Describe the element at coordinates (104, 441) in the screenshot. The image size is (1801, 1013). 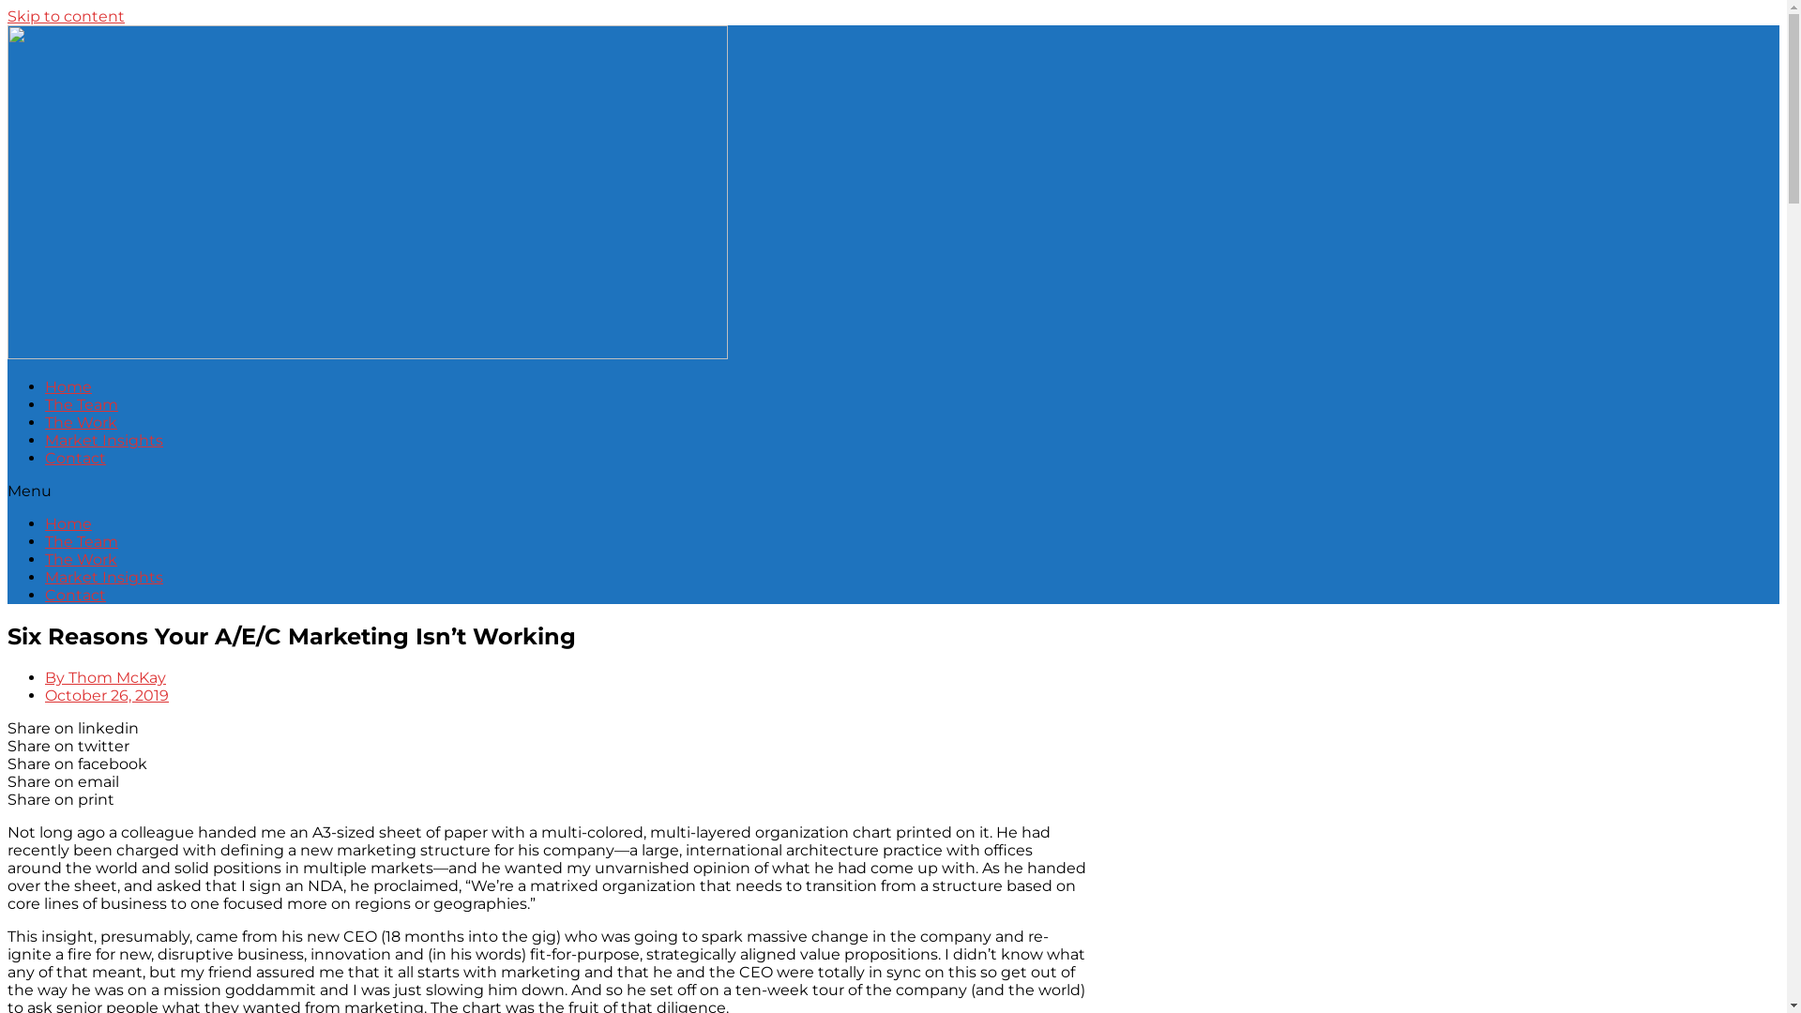
I see `Market Insights` at that location.